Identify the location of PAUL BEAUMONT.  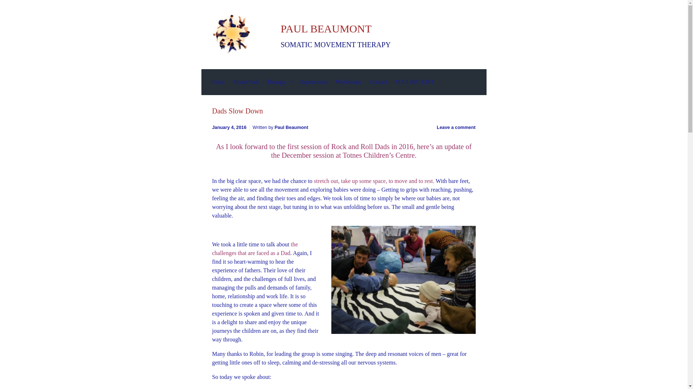
(326, 28).